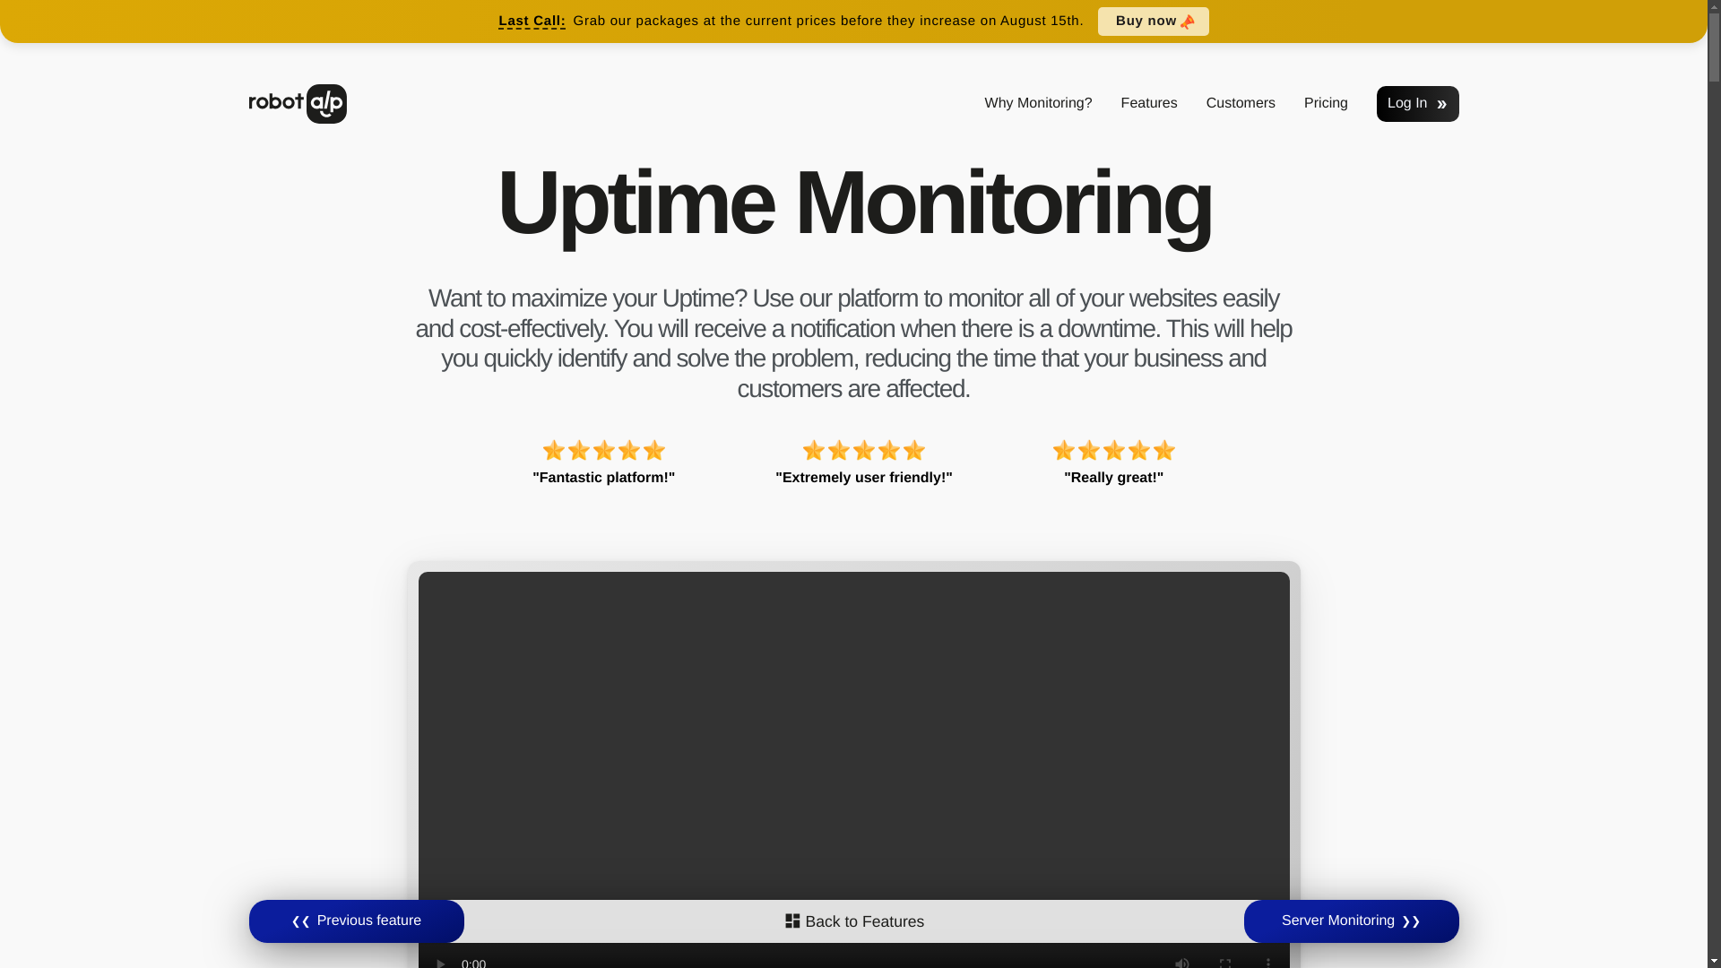 The height and width of the screenshot is (968, 1721). What do you see at coordinates (1417, 104) in the screenshot?
I see `Robotalp Log In` at bounding box center [1417, 104].